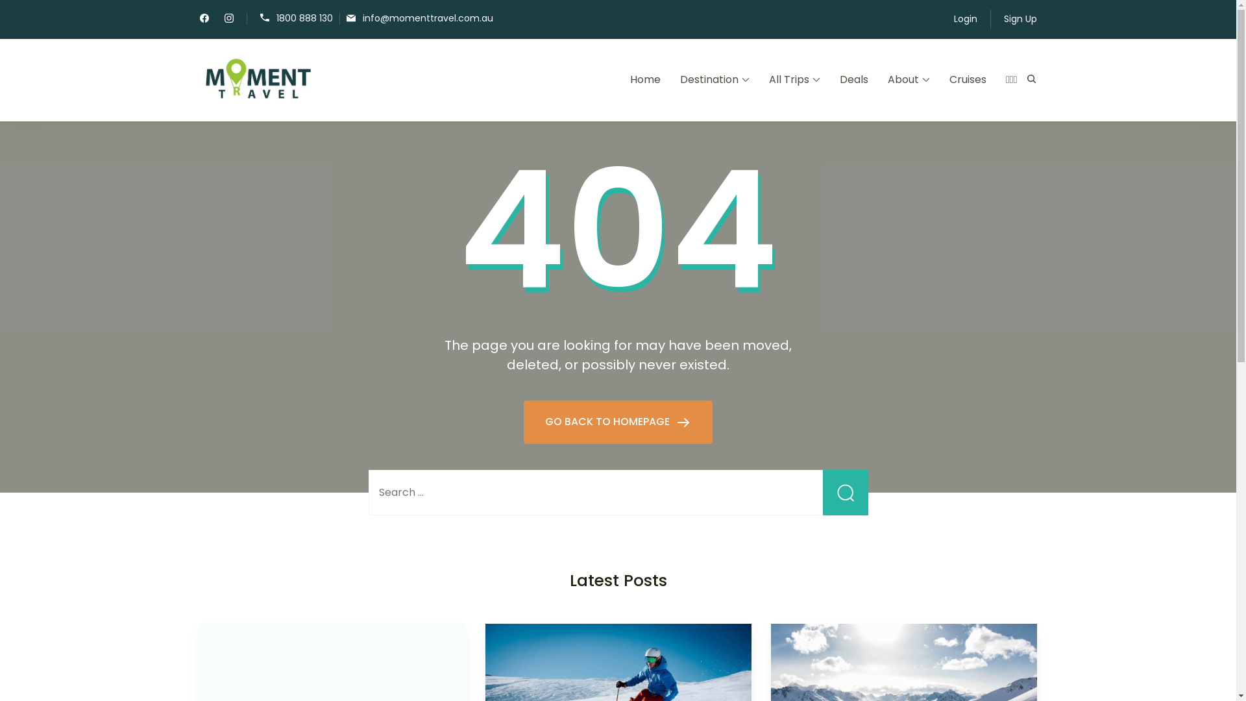  Describe the element at coordinates (794, 80) in the screenshot. I see `All Trips` at that location.